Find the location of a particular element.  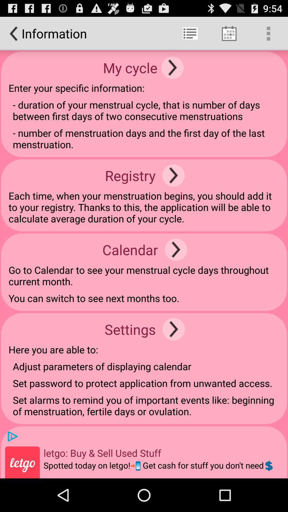

launch the app to the right of the my cycle icon is located at coordinates (172, 68).